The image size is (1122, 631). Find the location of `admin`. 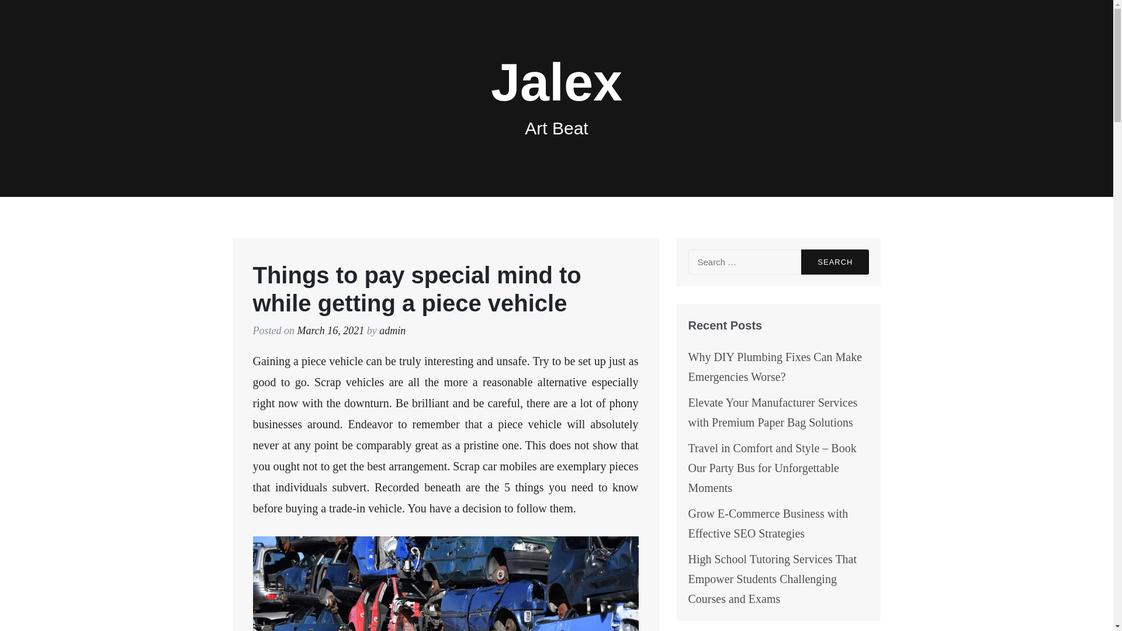

admin is located at coordinates (392, 331).